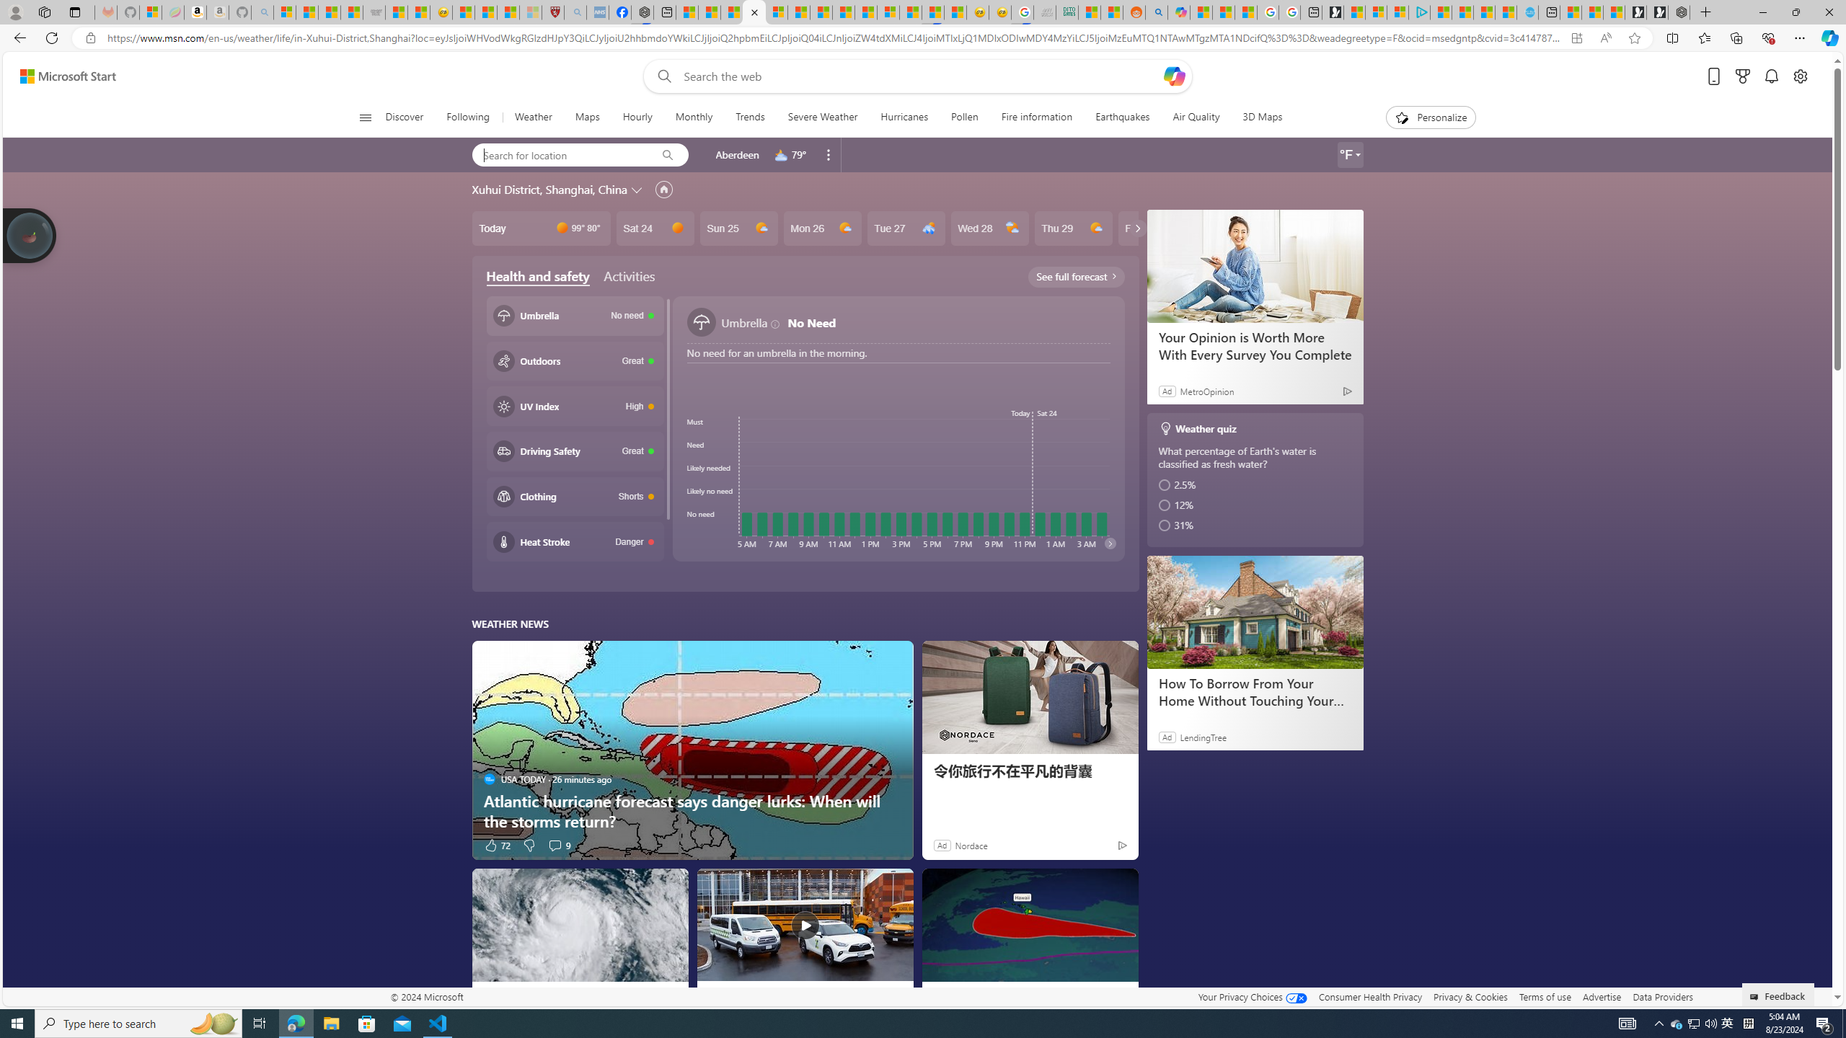 This screenshot has height=1038, width=1846. What do you see at coordinates (1829, 37) in the screenshot?
I see `Copilot (Ctrl+Shift+.)` at bounding box center [1829, 37].